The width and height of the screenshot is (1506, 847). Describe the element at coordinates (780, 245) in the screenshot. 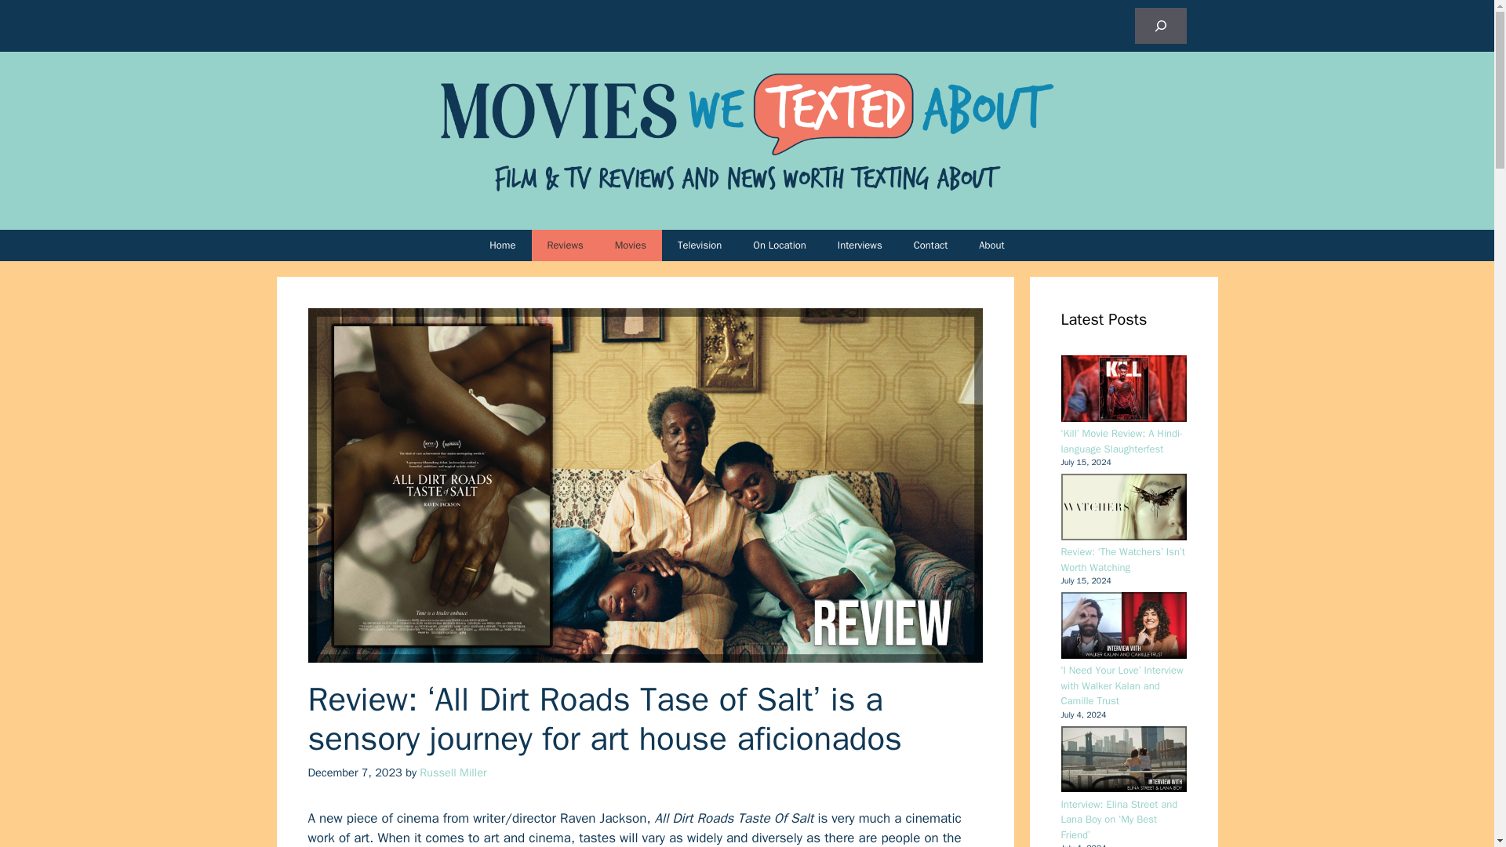

I see `On Location` at that location.